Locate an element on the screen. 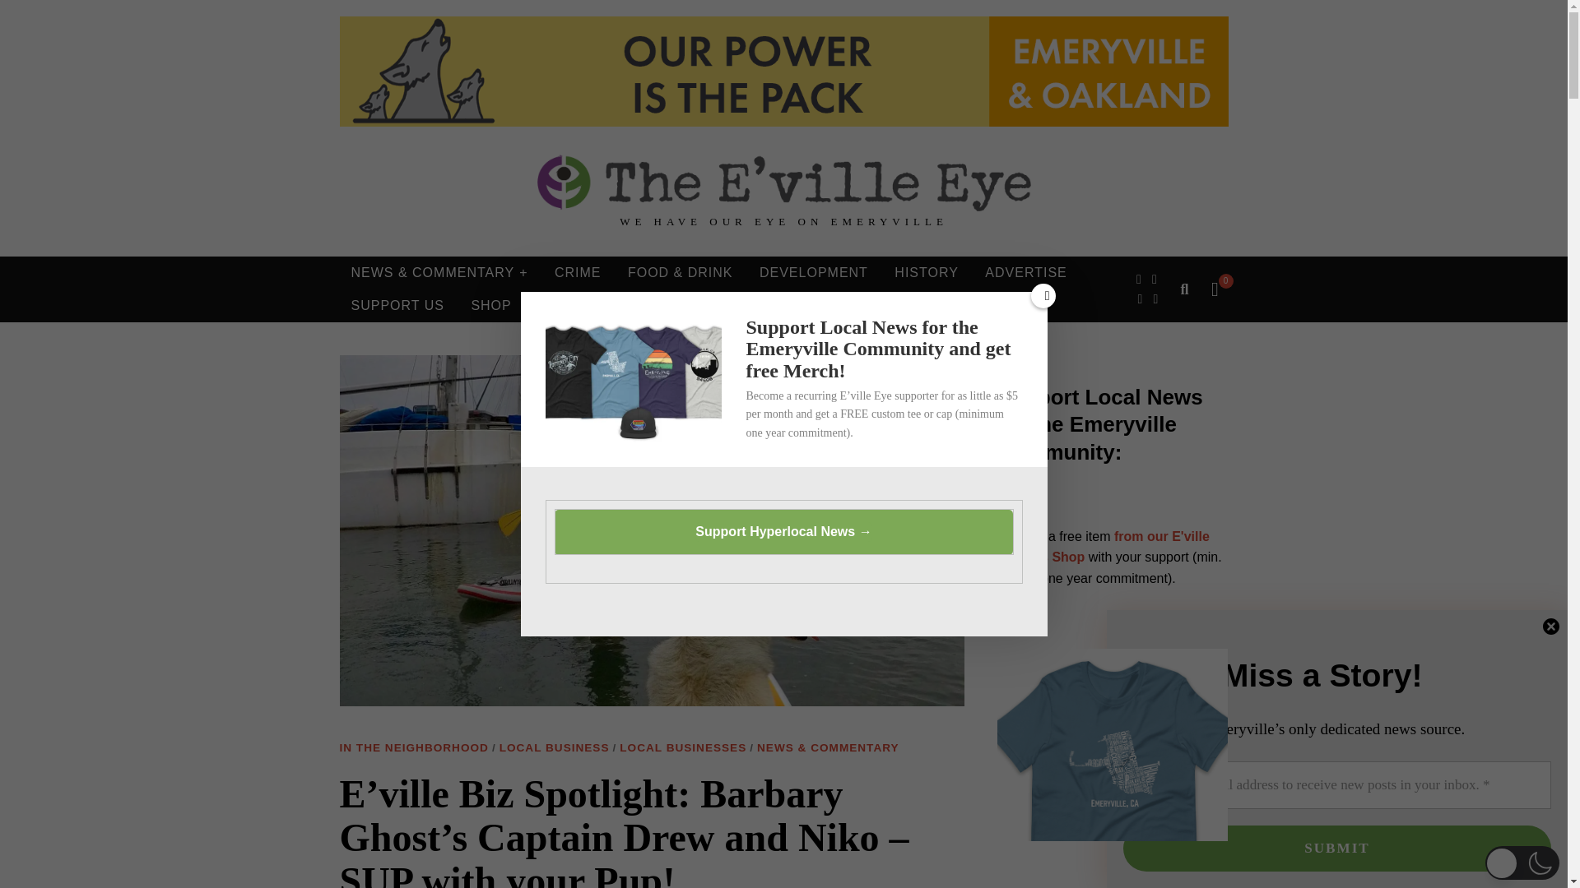  LOCAL BUSINESSES is located at coordinates (682, 748).